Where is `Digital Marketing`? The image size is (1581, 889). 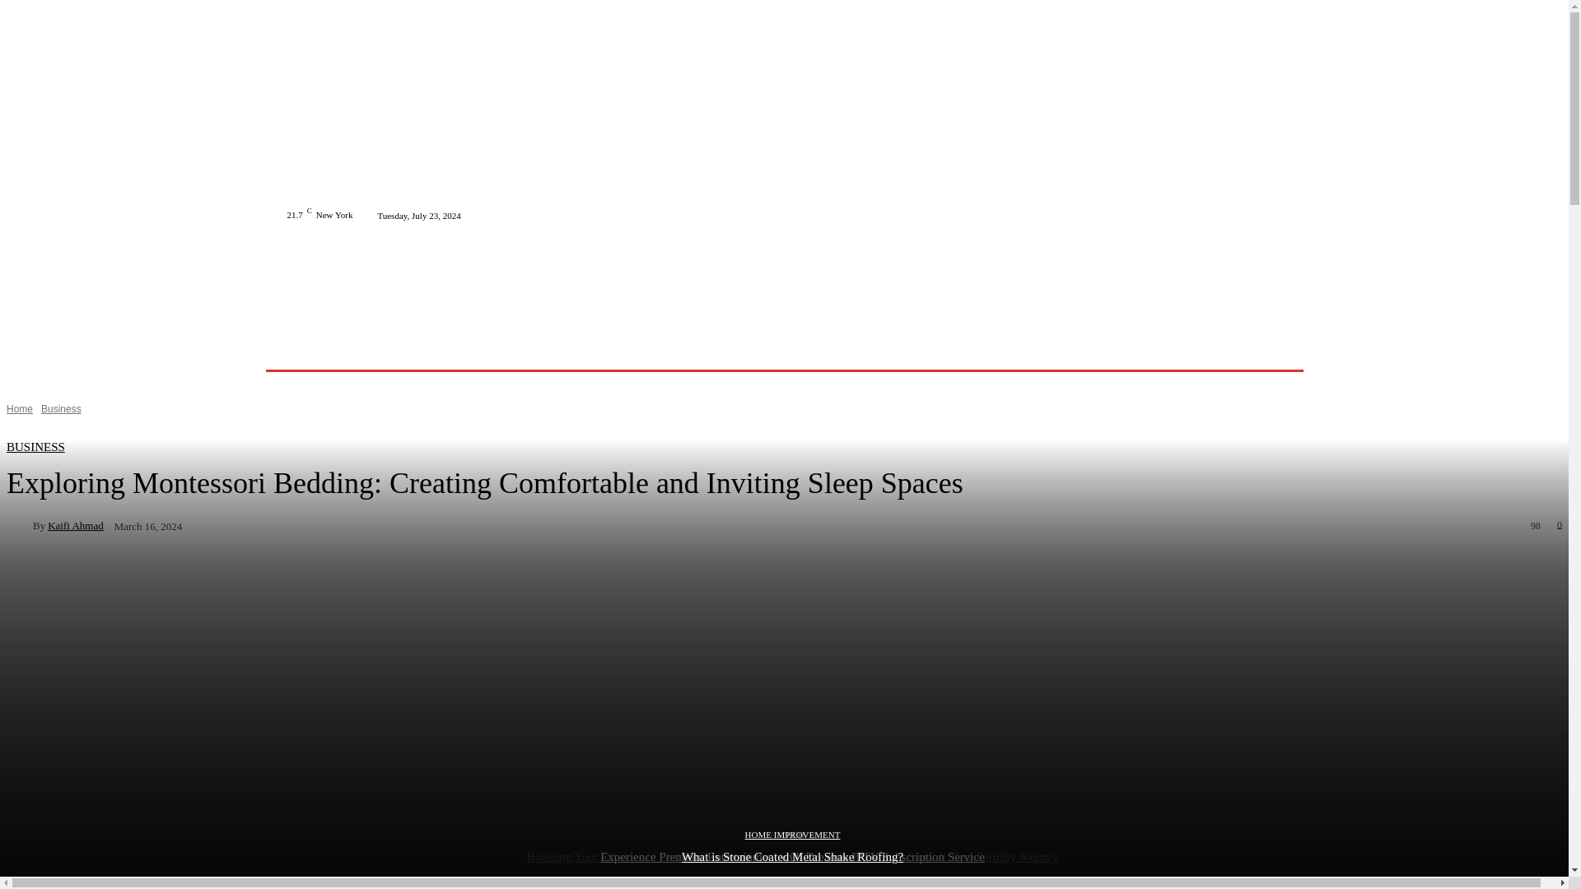 Digital Marketing is located at coordinates (677, 349).